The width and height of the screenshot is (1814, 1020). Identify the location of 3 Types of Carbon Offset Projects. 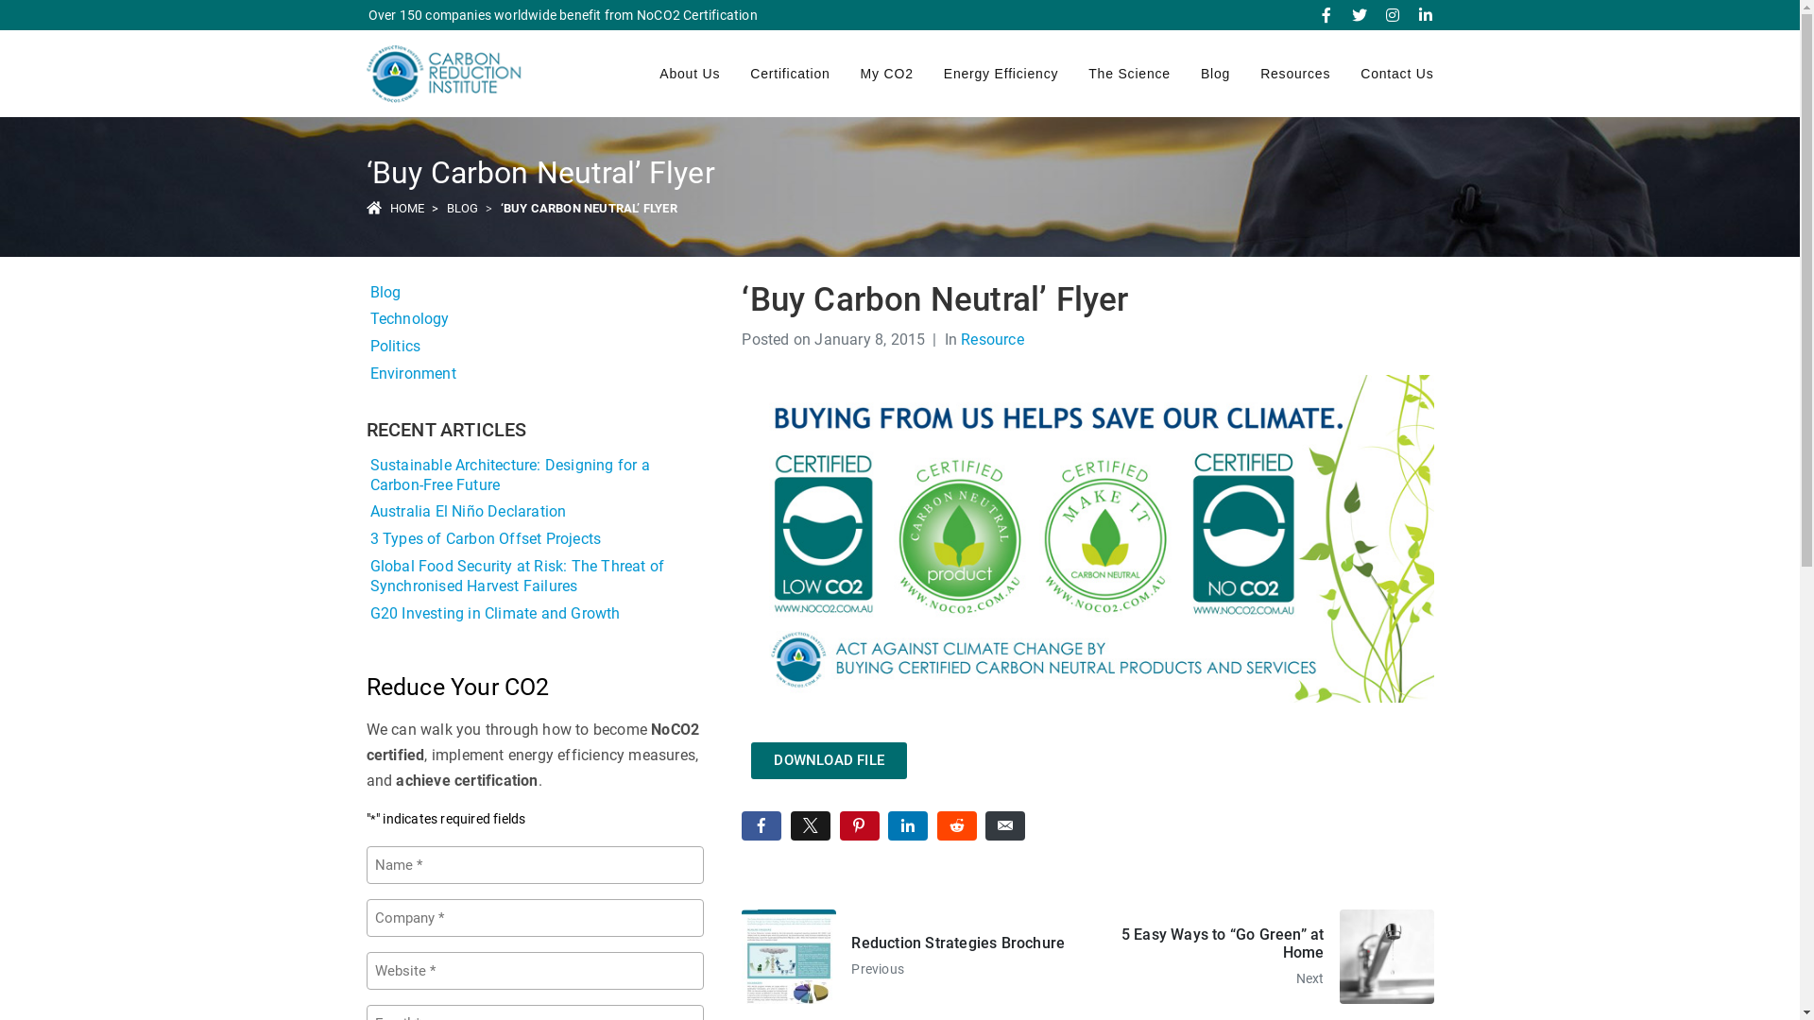
(536, 540).